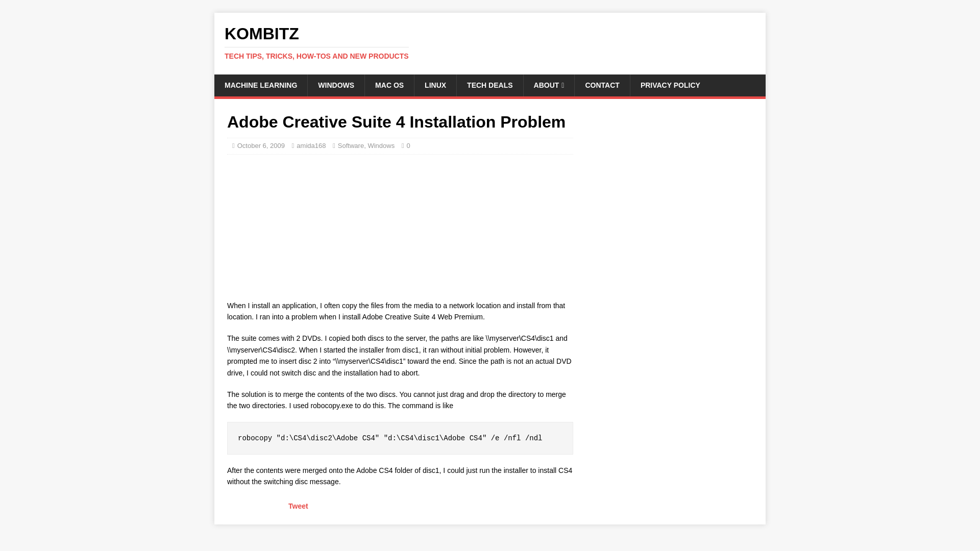 The height and width of the screenshot is (551, 980). I want to click on kombitz, so click(490, 42).